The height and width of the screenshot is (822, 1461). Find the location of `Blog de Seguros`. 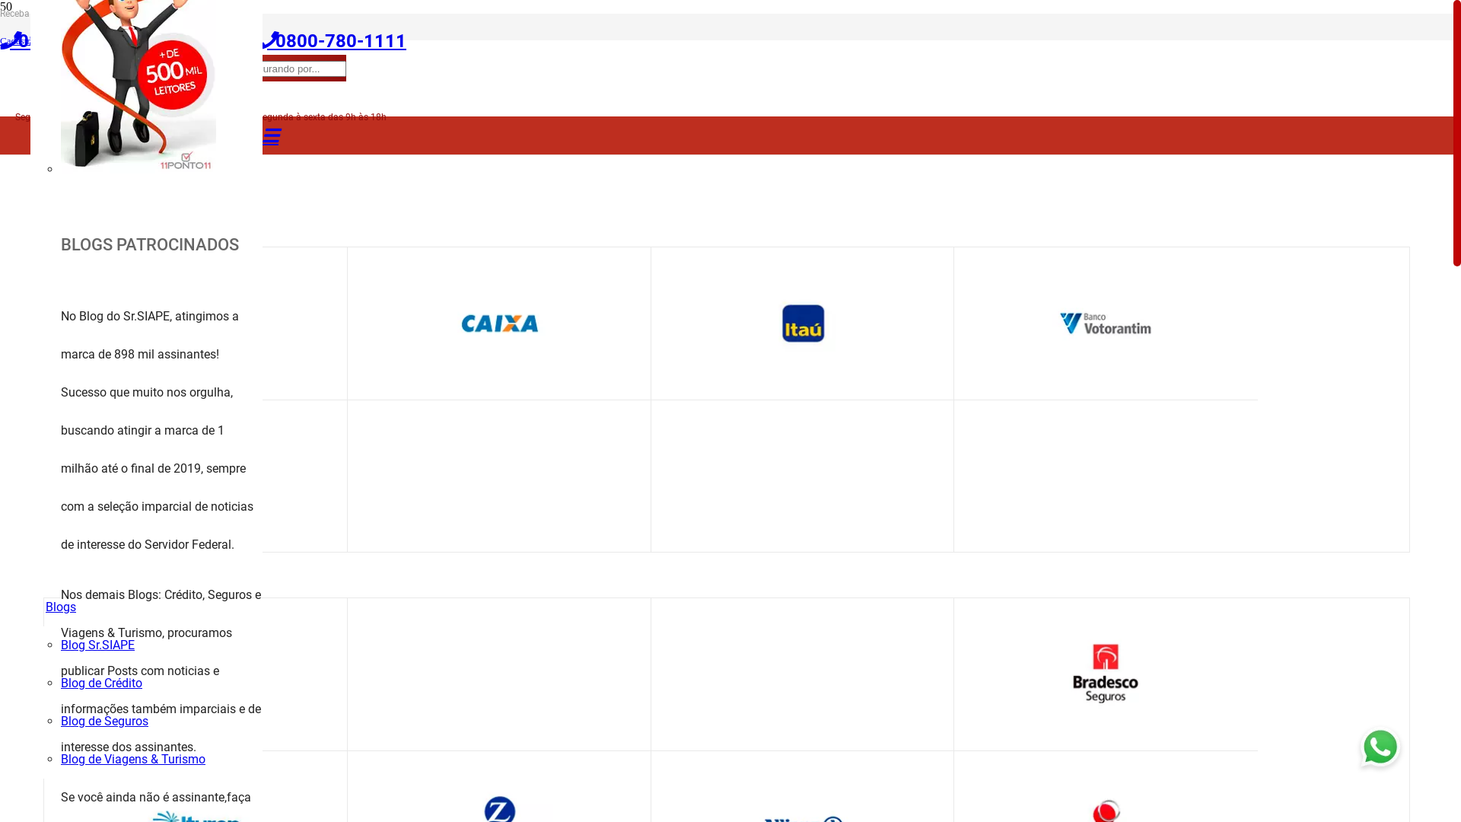

Blog de Seguros is located at coordinates (105, 722).